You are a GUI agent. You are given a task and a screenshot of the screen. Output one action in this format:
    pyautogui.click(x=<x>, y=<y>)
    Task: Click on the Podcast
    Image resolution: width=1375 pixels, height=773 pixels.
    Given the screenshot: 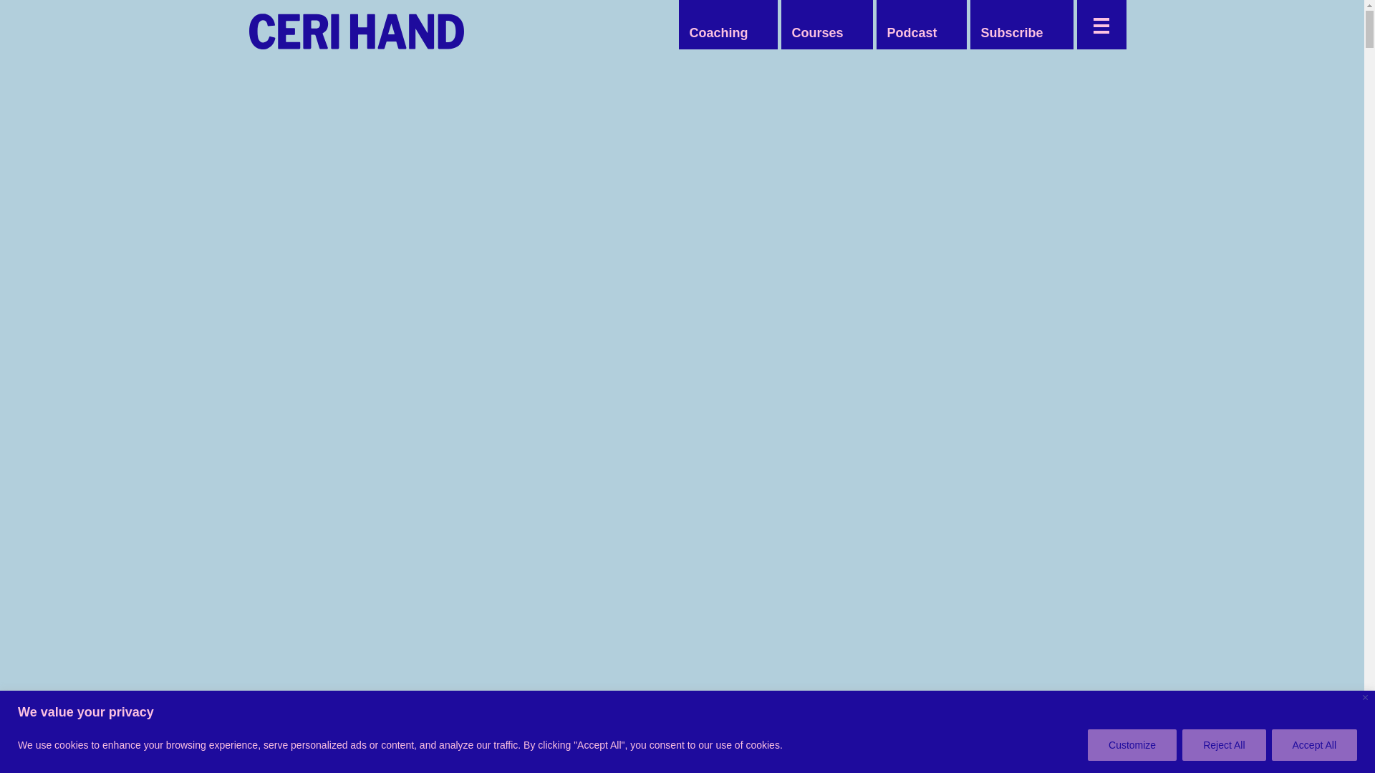 What is the action you would take?
    pyautogui.click(x=911, y=33)
    